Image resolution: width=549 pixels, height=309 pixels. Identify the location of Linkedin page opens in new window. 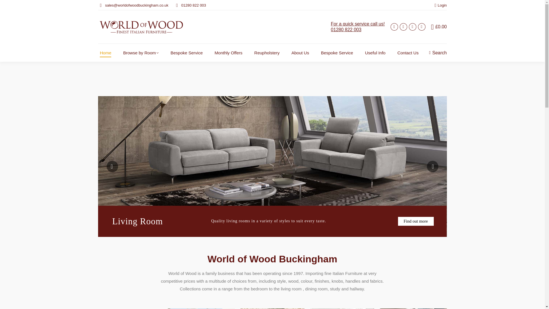
(394, 27).